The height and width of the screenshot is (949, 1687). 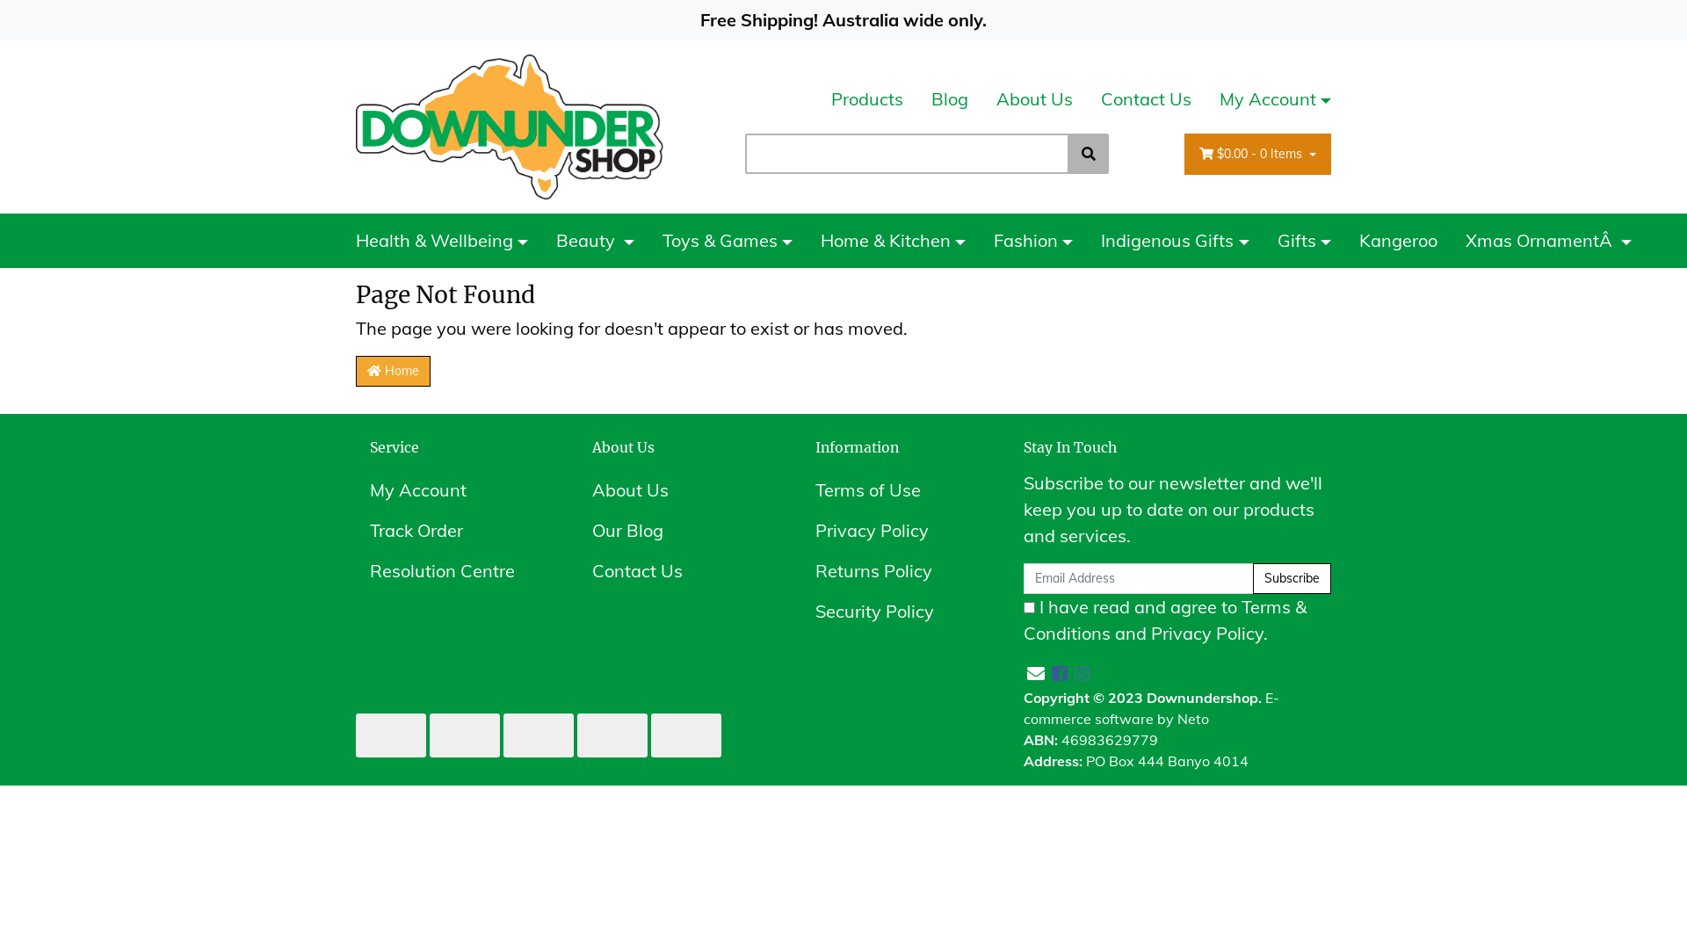 What do you see at coordinates (677, 571) in the screenshot?
I see `Contact Us` at bounding box center [677, 571].